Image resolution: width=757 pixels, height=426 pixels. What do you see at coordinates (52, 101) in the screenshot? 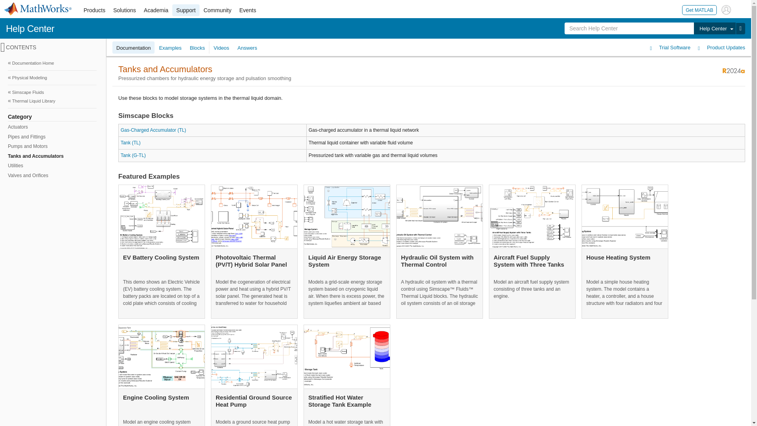
I see `Thermal Liquid Library` at bounding box center [52, 101].